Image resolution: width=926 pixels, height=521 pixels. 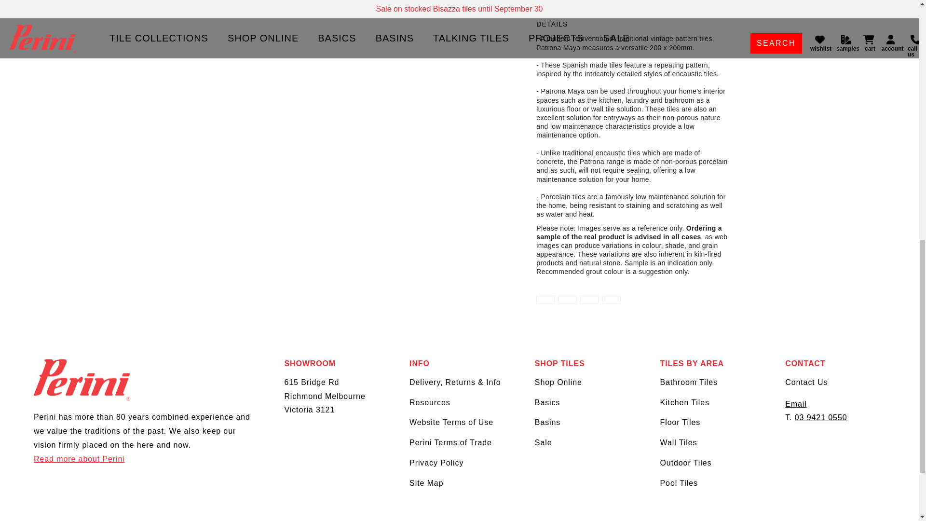 I want to click on Read more about Perini, so click(x=79, y=459).